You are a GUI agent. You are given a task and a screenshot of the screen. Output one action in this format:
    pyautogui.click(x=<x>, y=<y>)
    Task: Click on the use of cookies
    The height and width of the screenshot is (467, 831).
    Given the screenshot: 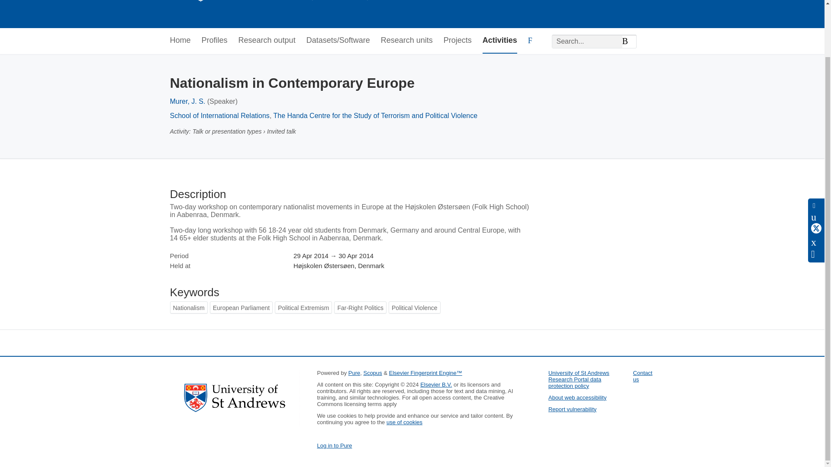 What is the action you would take?
    pyautogui.click(x=404, y=422)
    